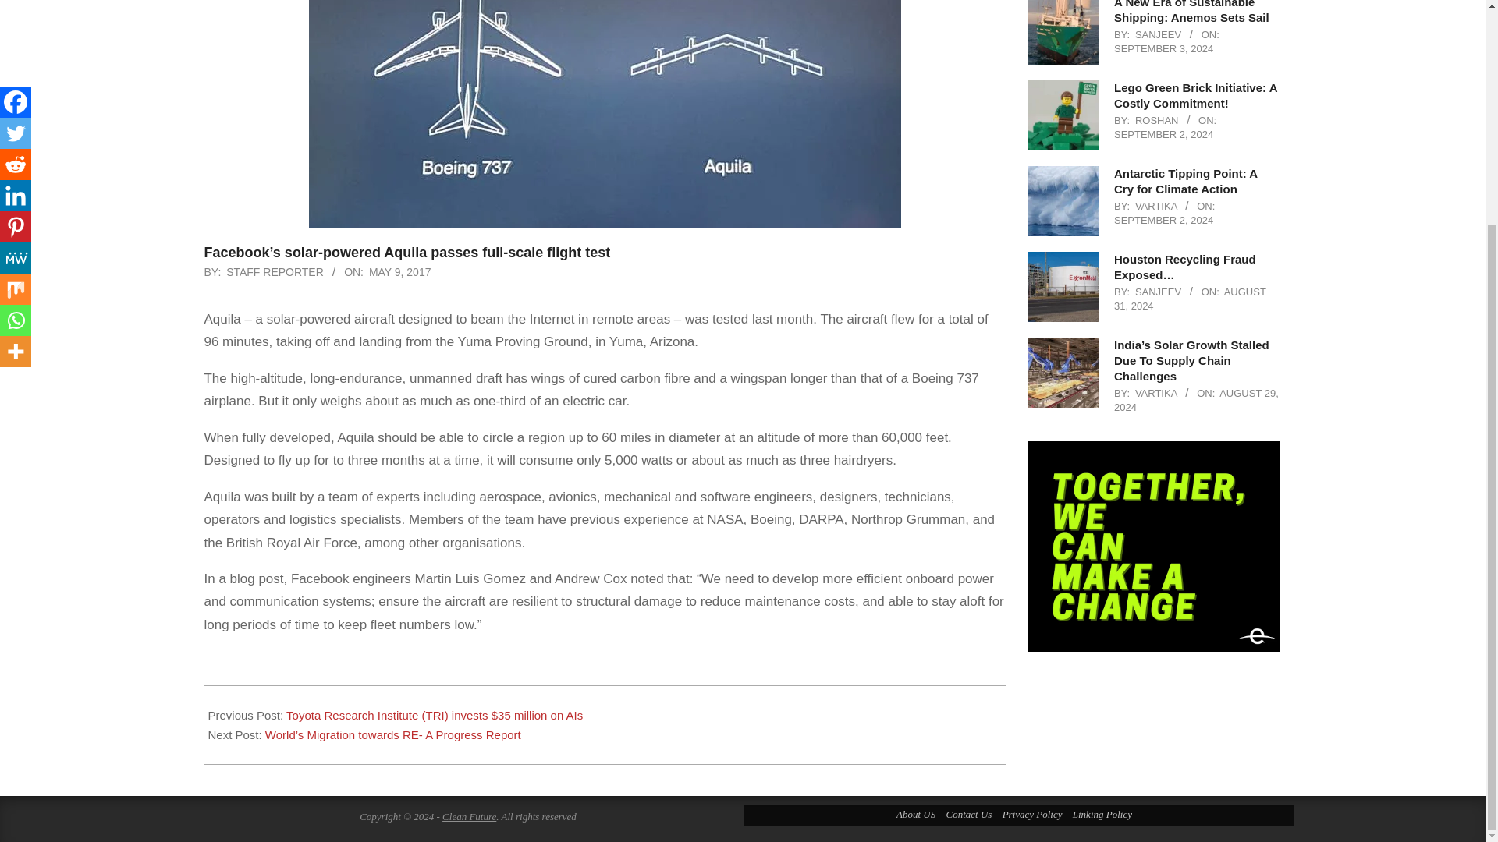  What do you see at coordinates (16, 23) in the screenshot?
I see `Whatsapp` at bounding box center [16, 23].